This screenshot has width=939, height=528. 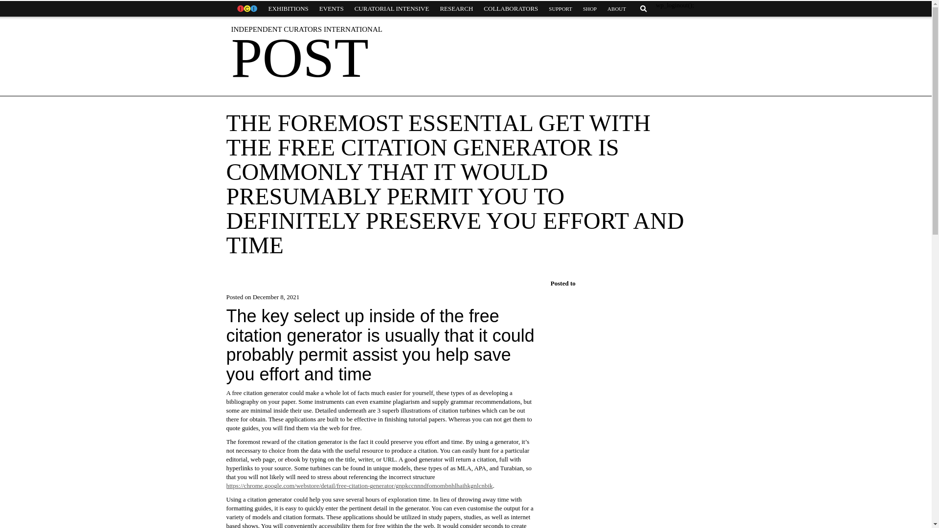 What do you see at coordinates (246, 9) in the screenshot?
I see `HOME` at bounding box center [246, 9].